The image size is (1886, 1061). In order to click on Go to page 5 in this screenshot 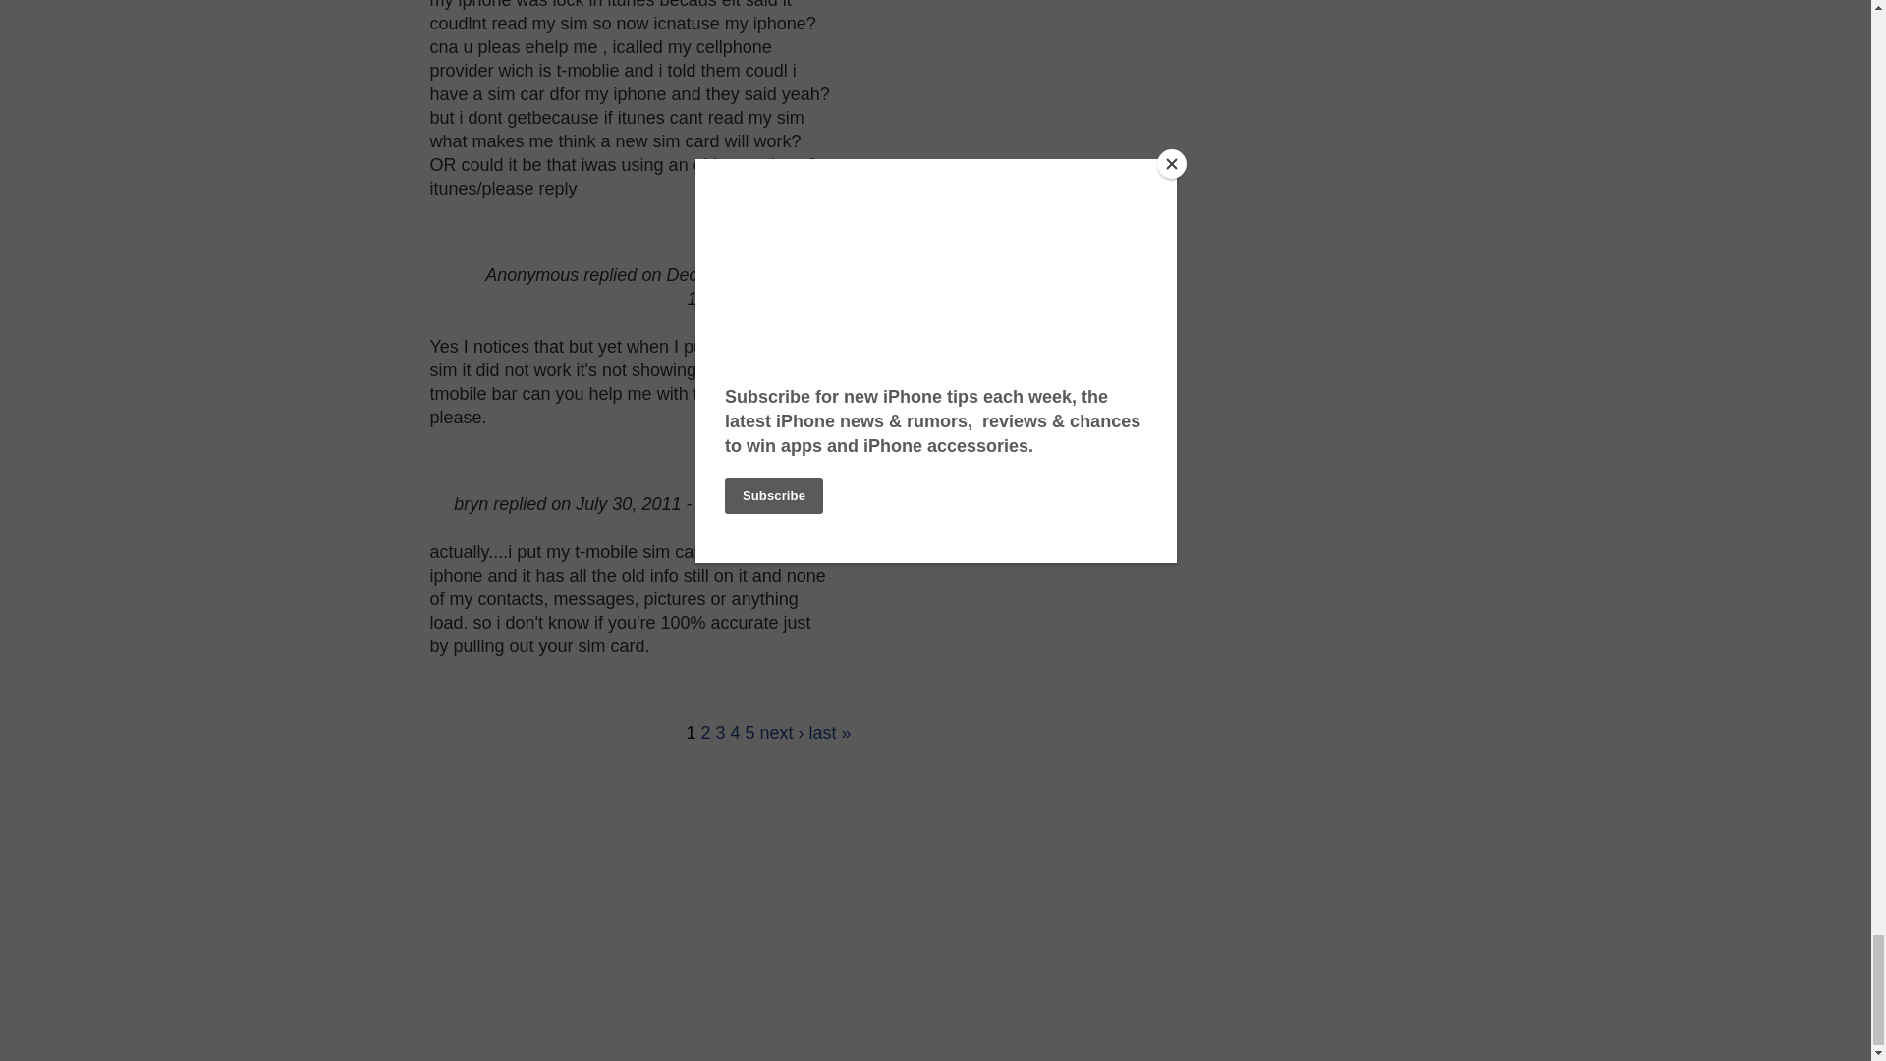, I will do `click(749, 733)`.